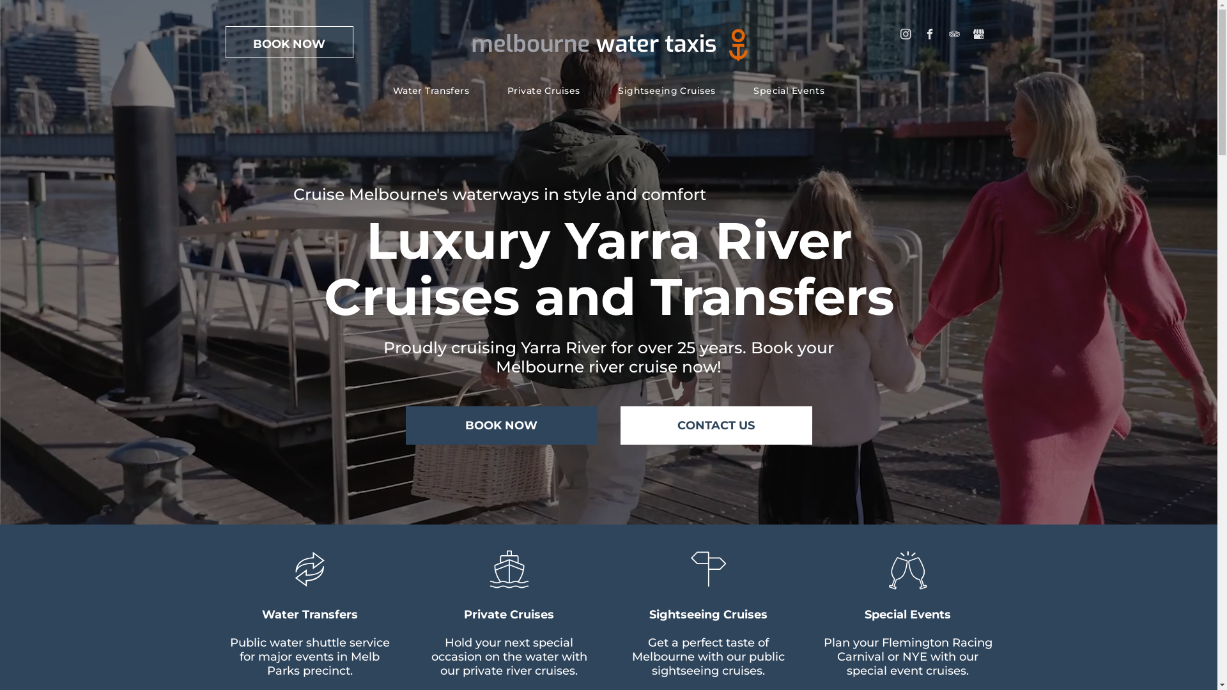  What do you see at coordinates (509, 615) in the screenshot?
I see `Private Cruises` at bounding box center [509, 615].